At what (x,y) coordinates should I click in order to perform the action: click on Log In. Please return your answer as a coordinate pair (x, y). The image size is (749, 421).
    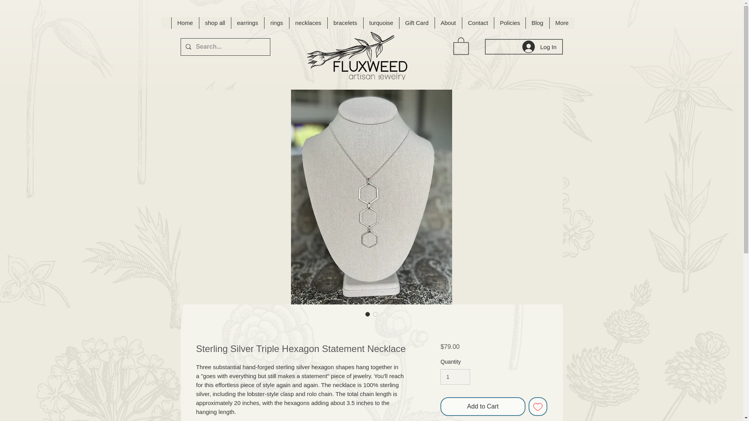
    Looking at the image, I should click on (539, 47).